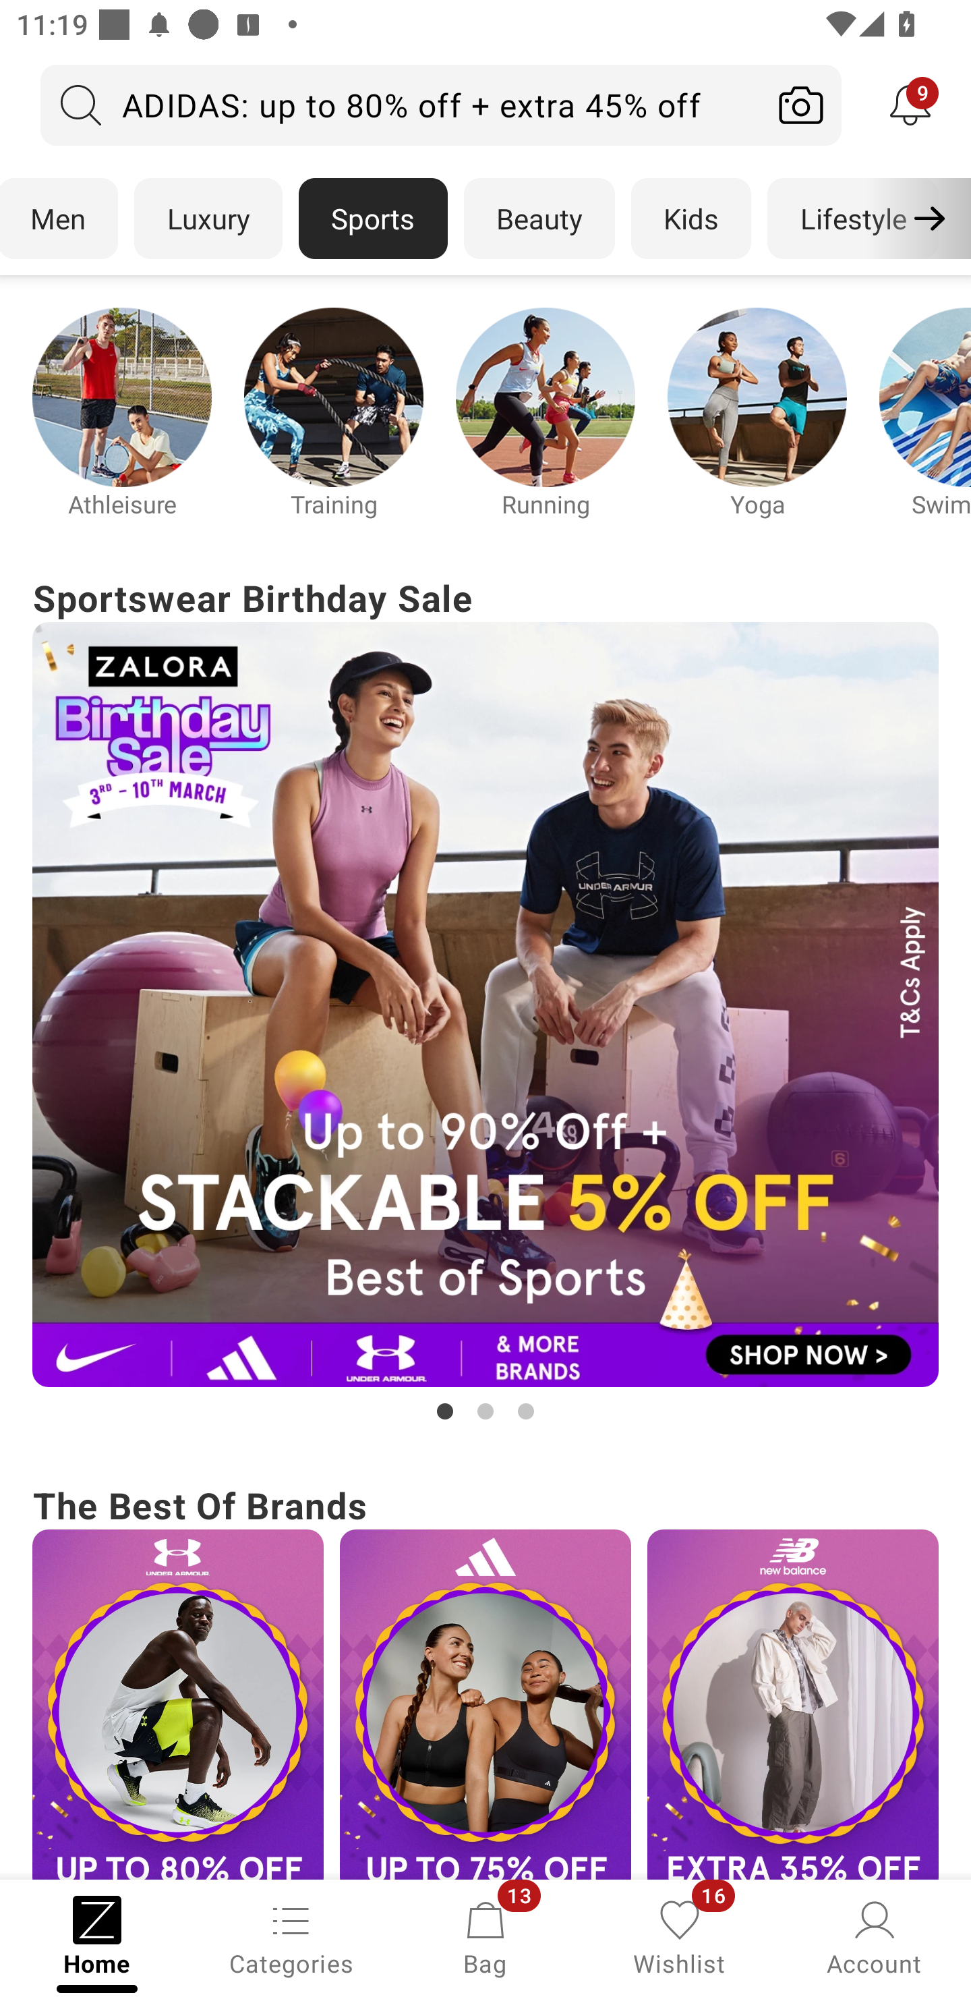 This screenshot has height=1997, width=971. I want to click on Campaign banner, so click(486, 1004).